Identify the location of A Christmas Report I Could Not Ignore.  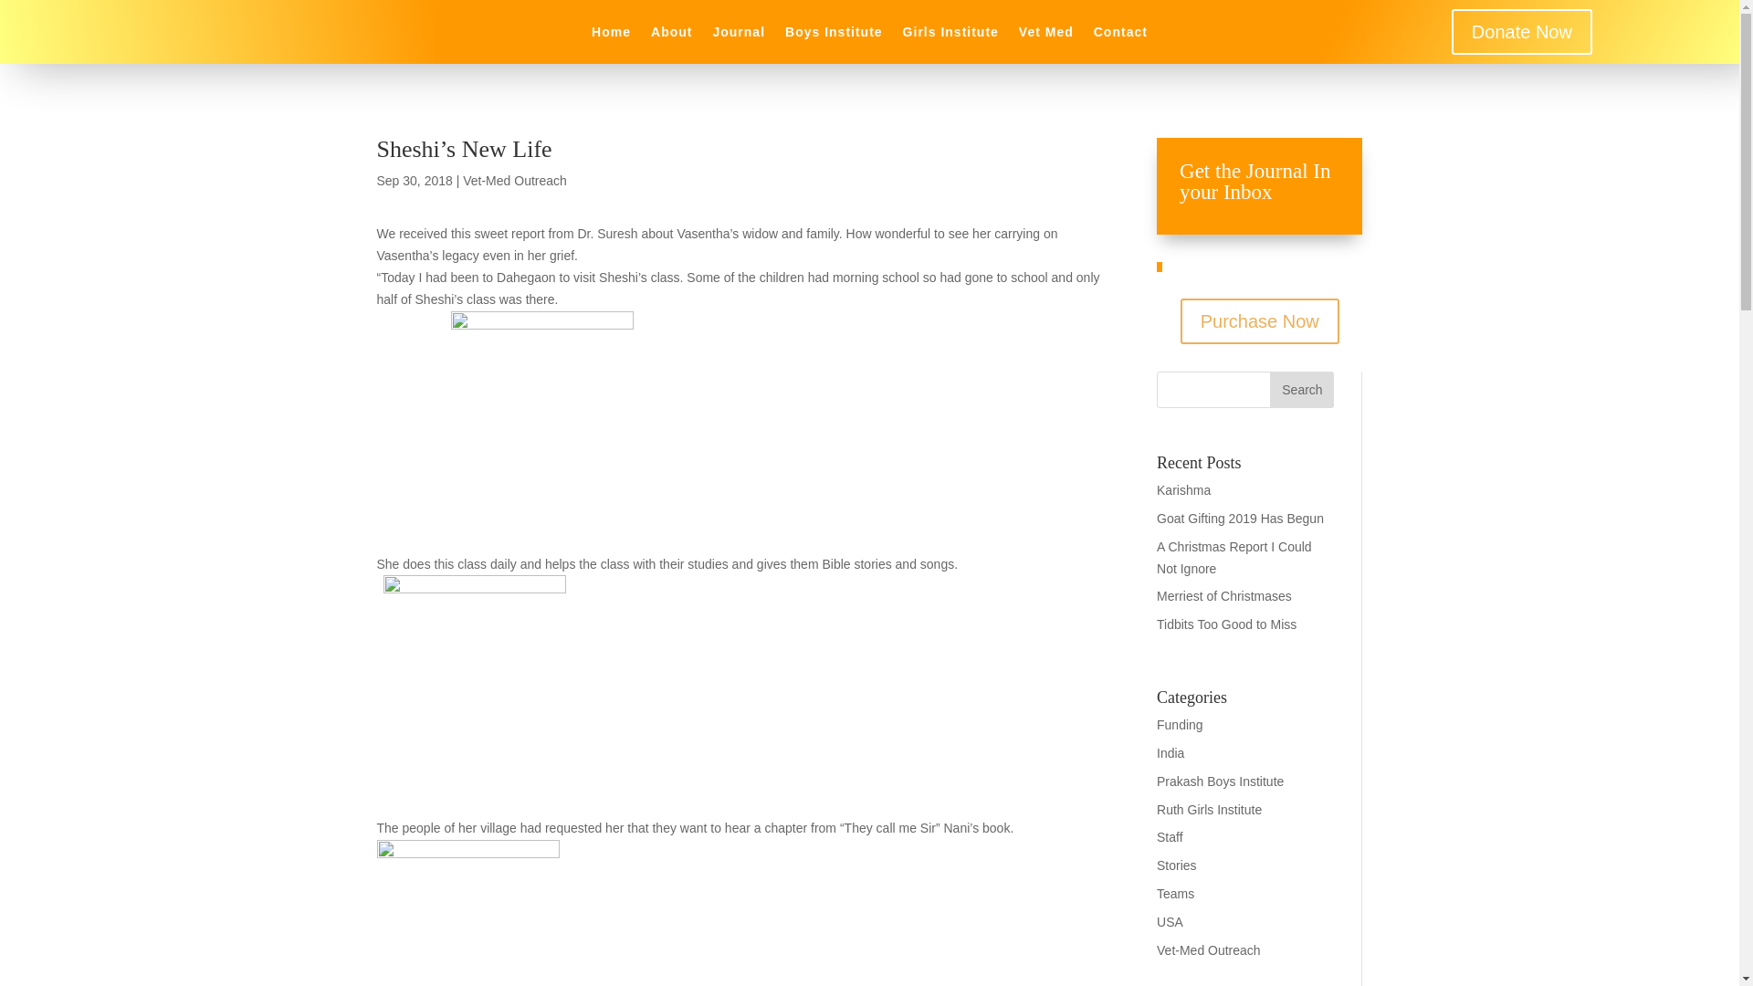
(1234, 557).